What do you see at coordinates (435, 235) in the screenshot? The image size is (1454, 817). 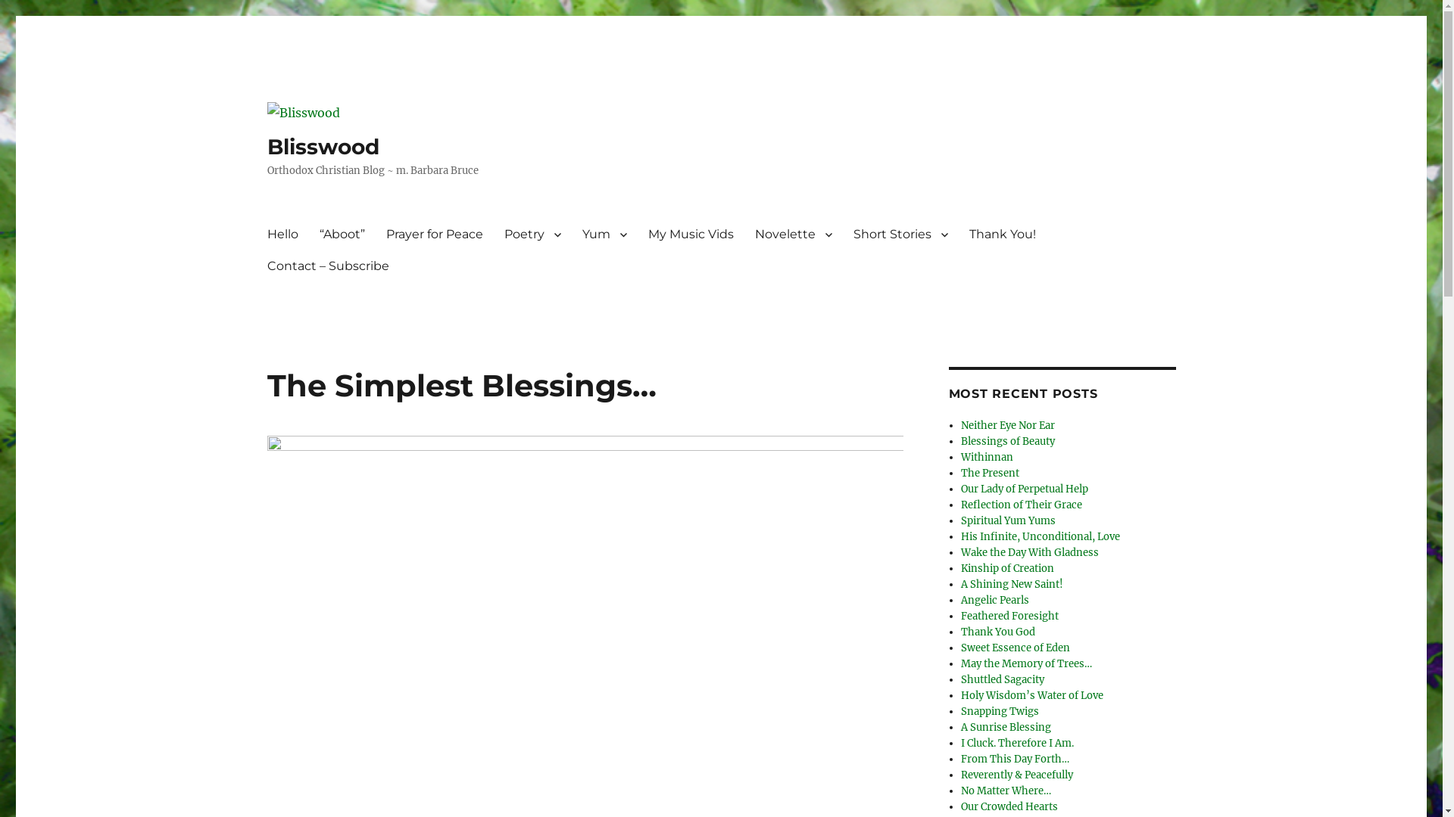 I see `Prayer for Peace` at bounding box center [435, 235].